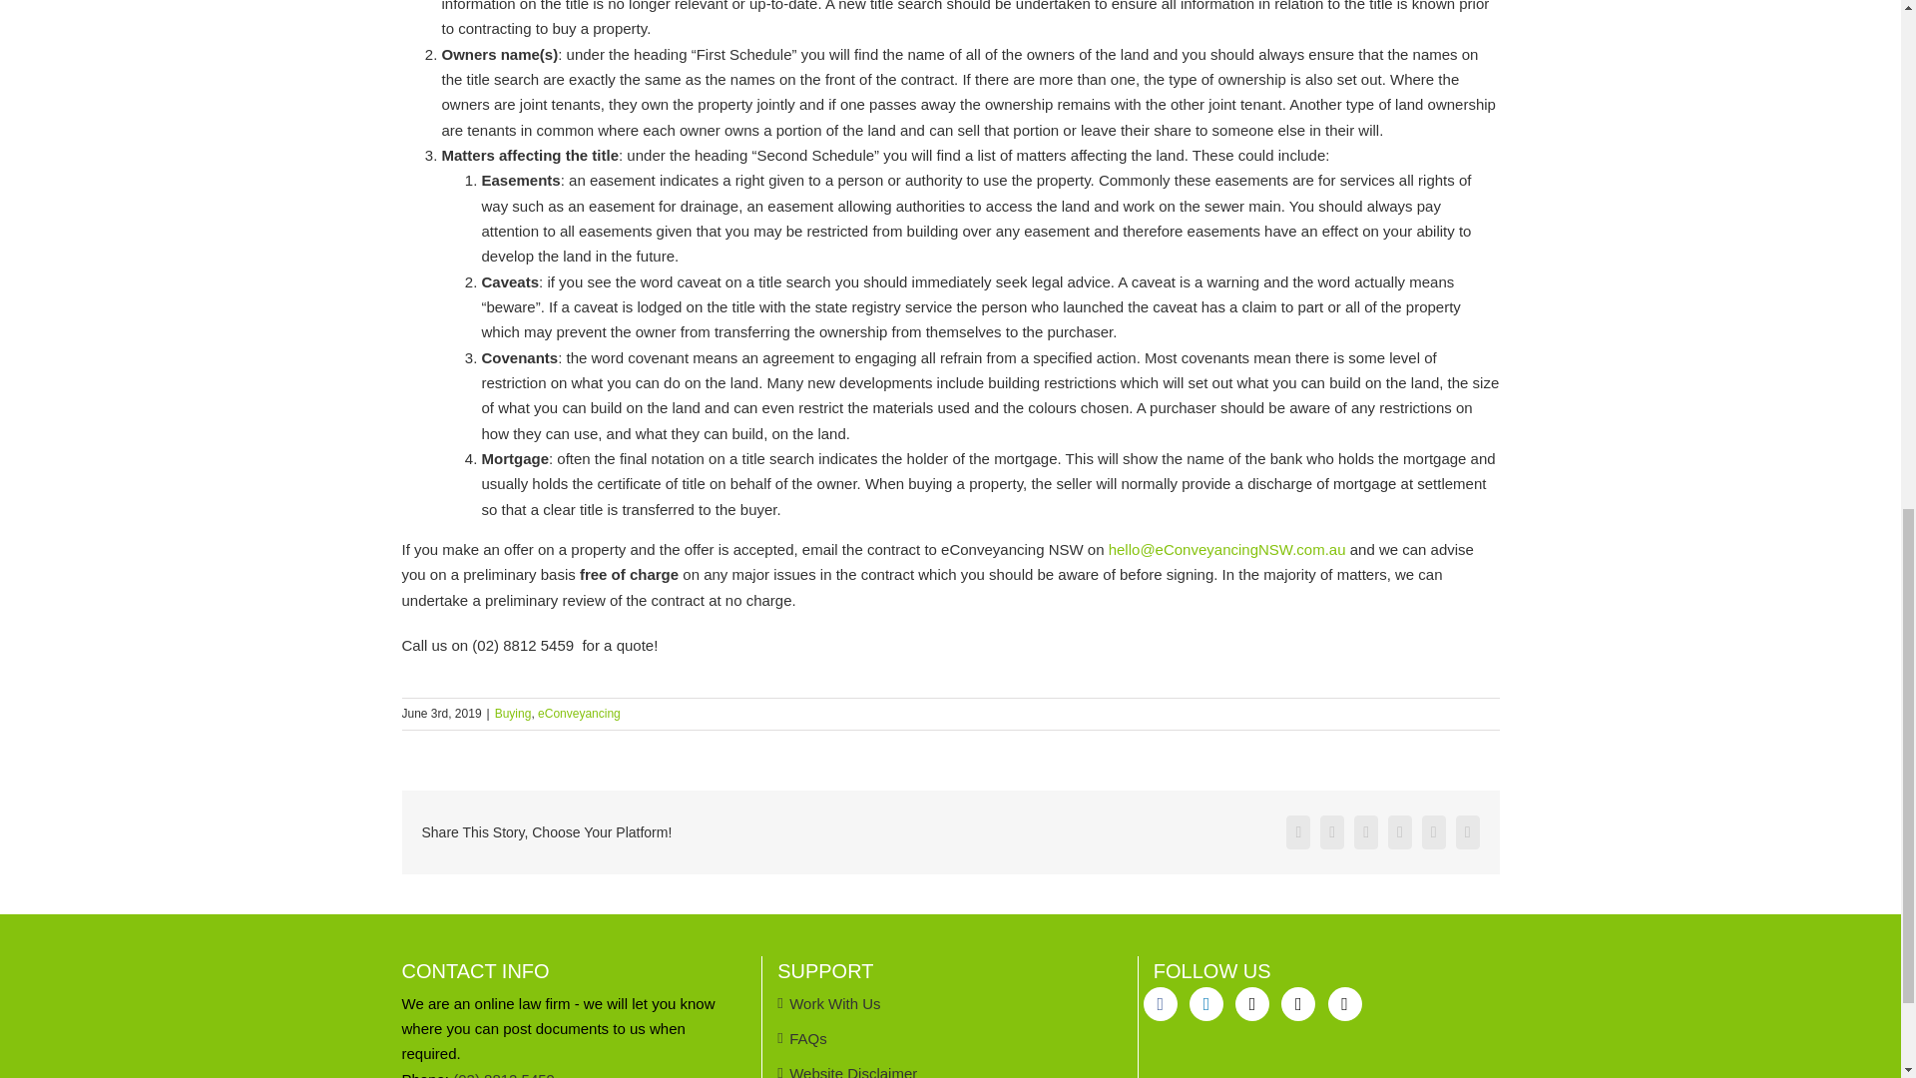 Image resolution: width=1916 pixels, height=1078 pixels. What do you see at coordinates (1251, 1004) in the screenshot?
I see `Default Label` at bounding box center [1251, 1004].